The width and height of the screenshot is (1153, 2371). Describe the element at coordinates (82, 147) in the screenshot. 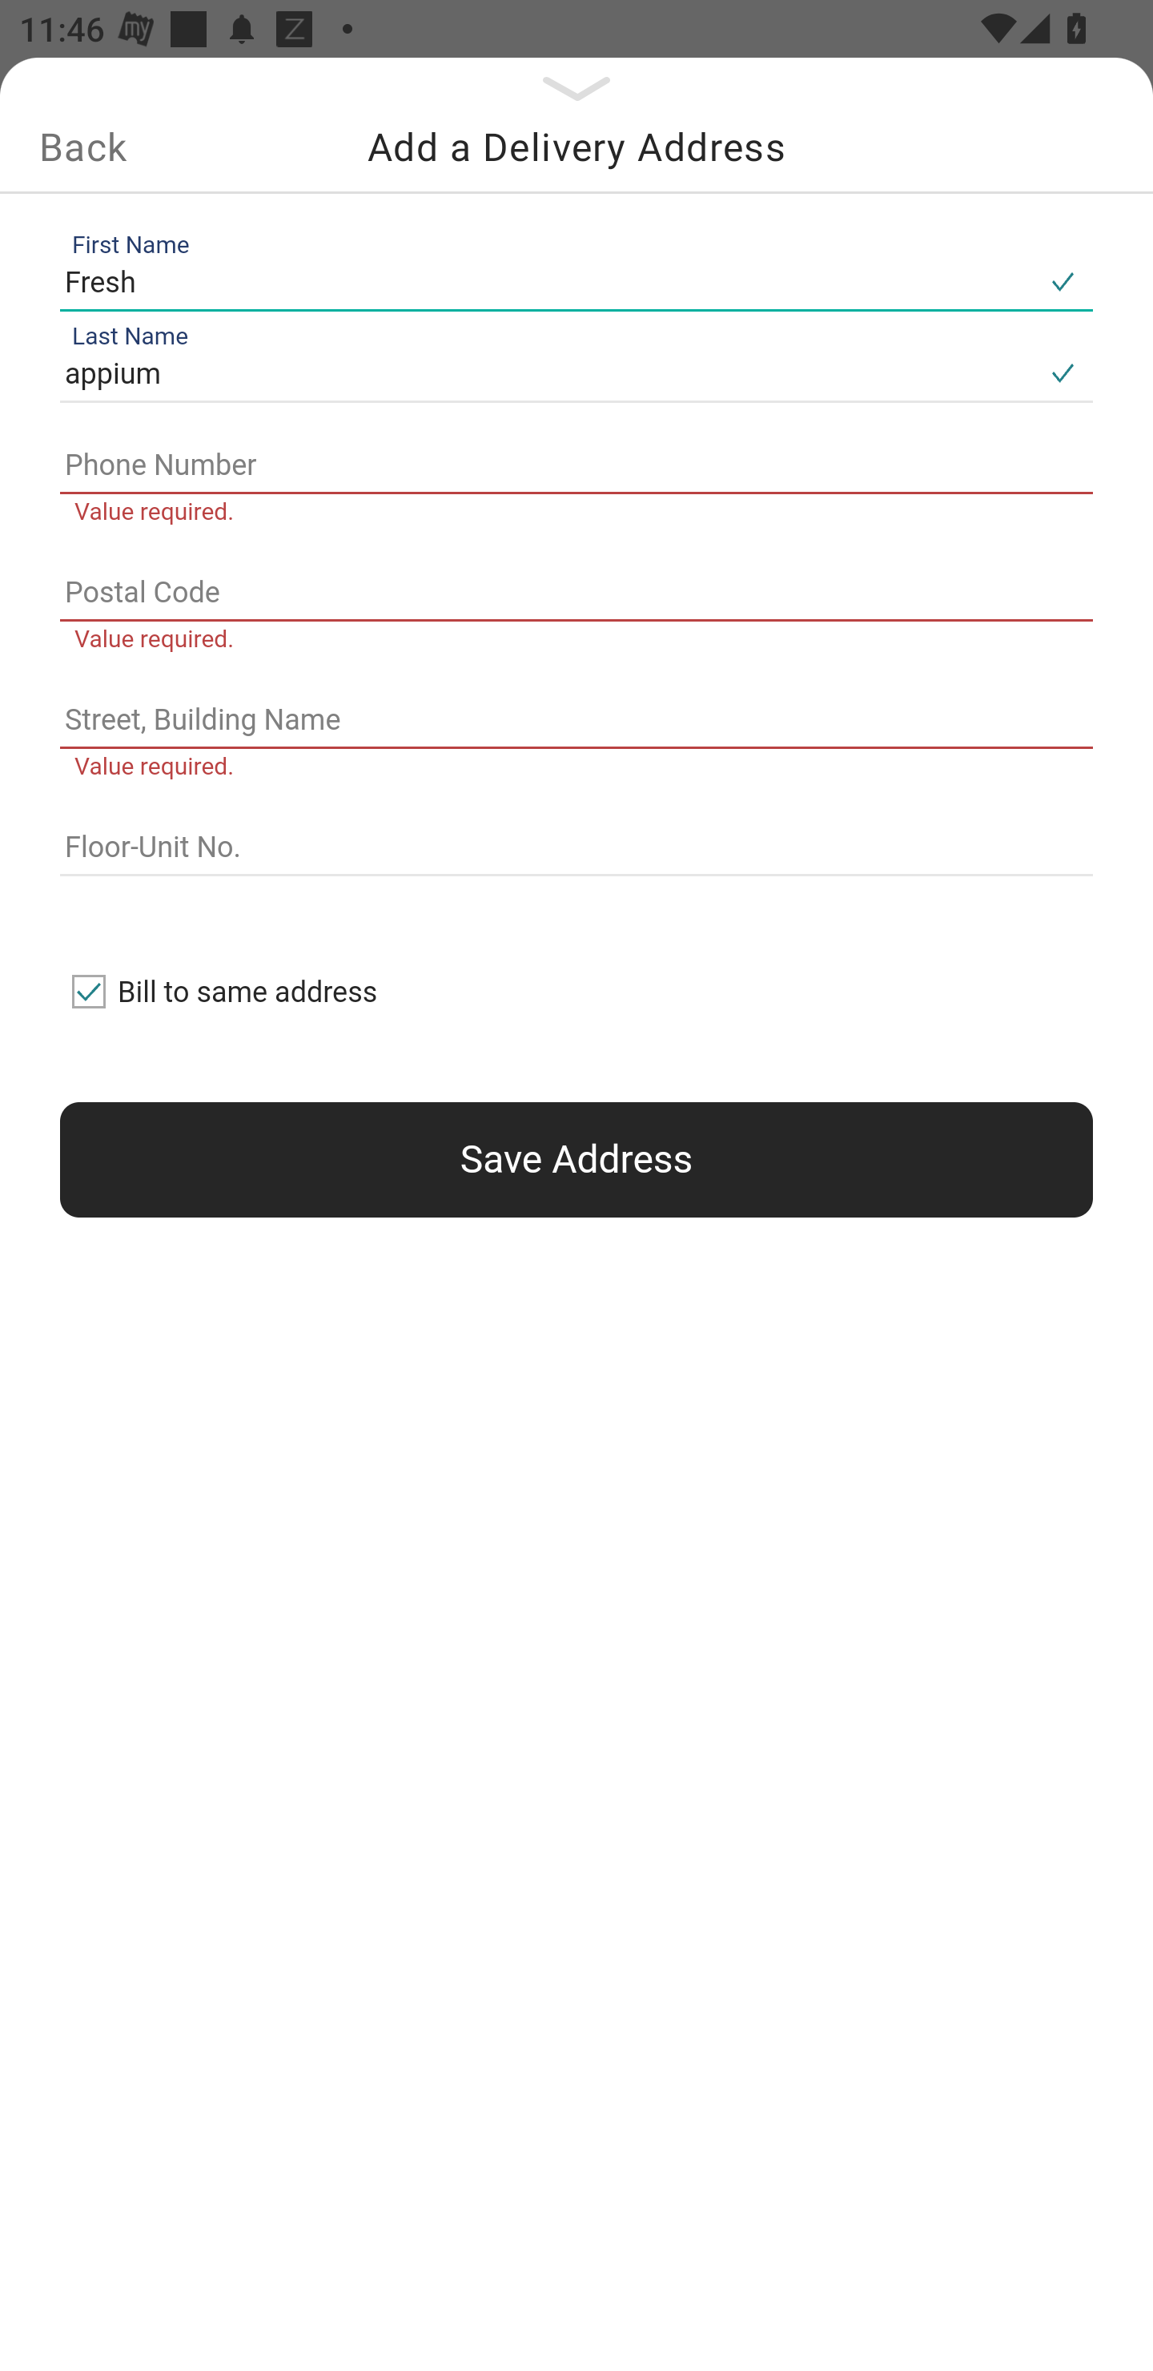

I see `Back` at that location.